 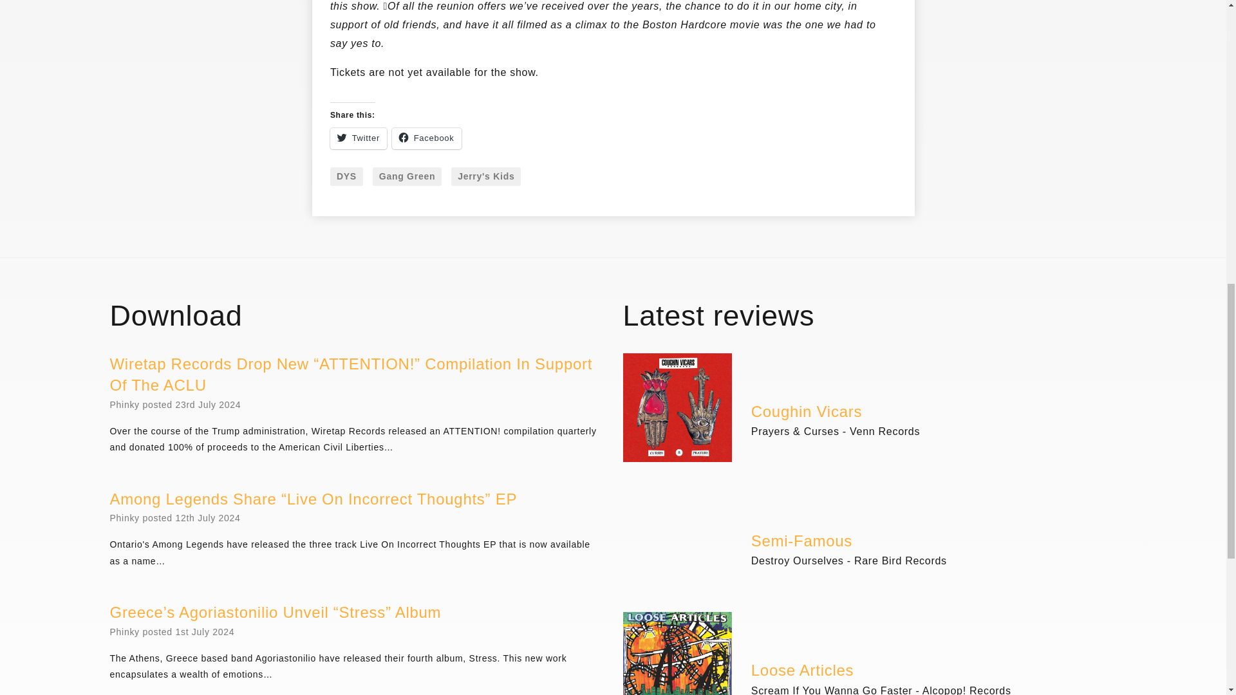 What do you see at coordinates (806, 412) in the screenshot?
I see `Coughin Vicars` at bounding box center [806, 412].